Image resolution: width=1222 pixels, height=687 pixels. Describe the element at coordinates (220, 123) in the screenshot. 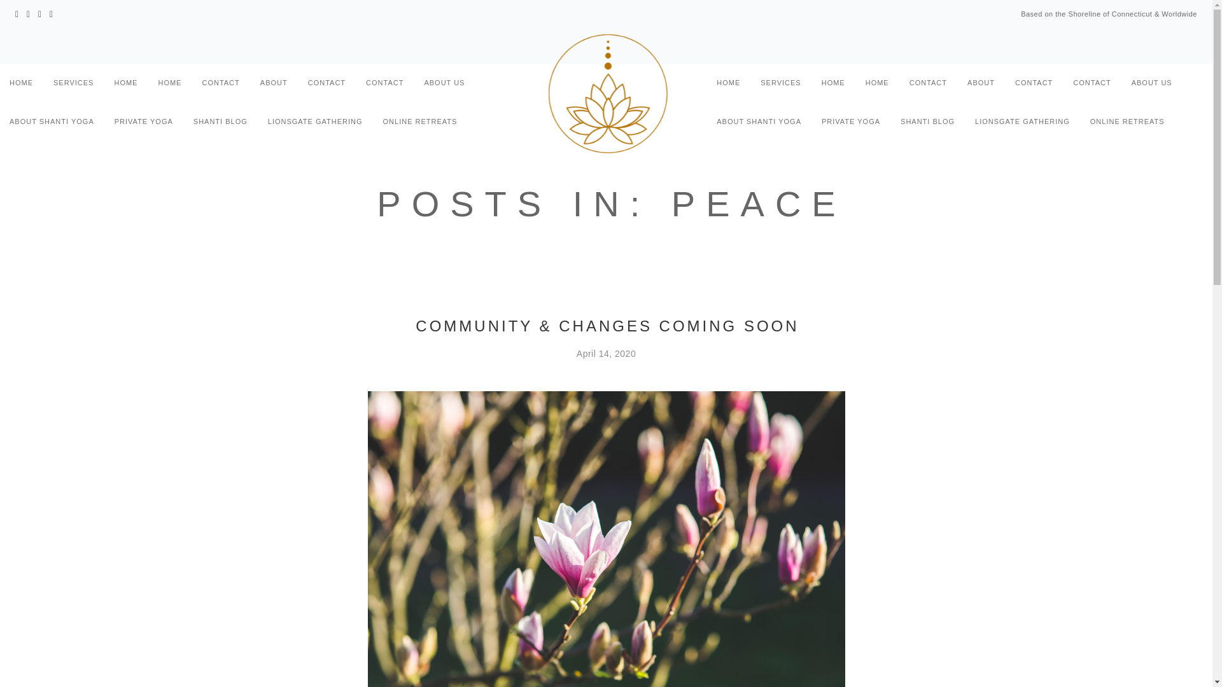

I see `SHANTI BLOG` at that location.